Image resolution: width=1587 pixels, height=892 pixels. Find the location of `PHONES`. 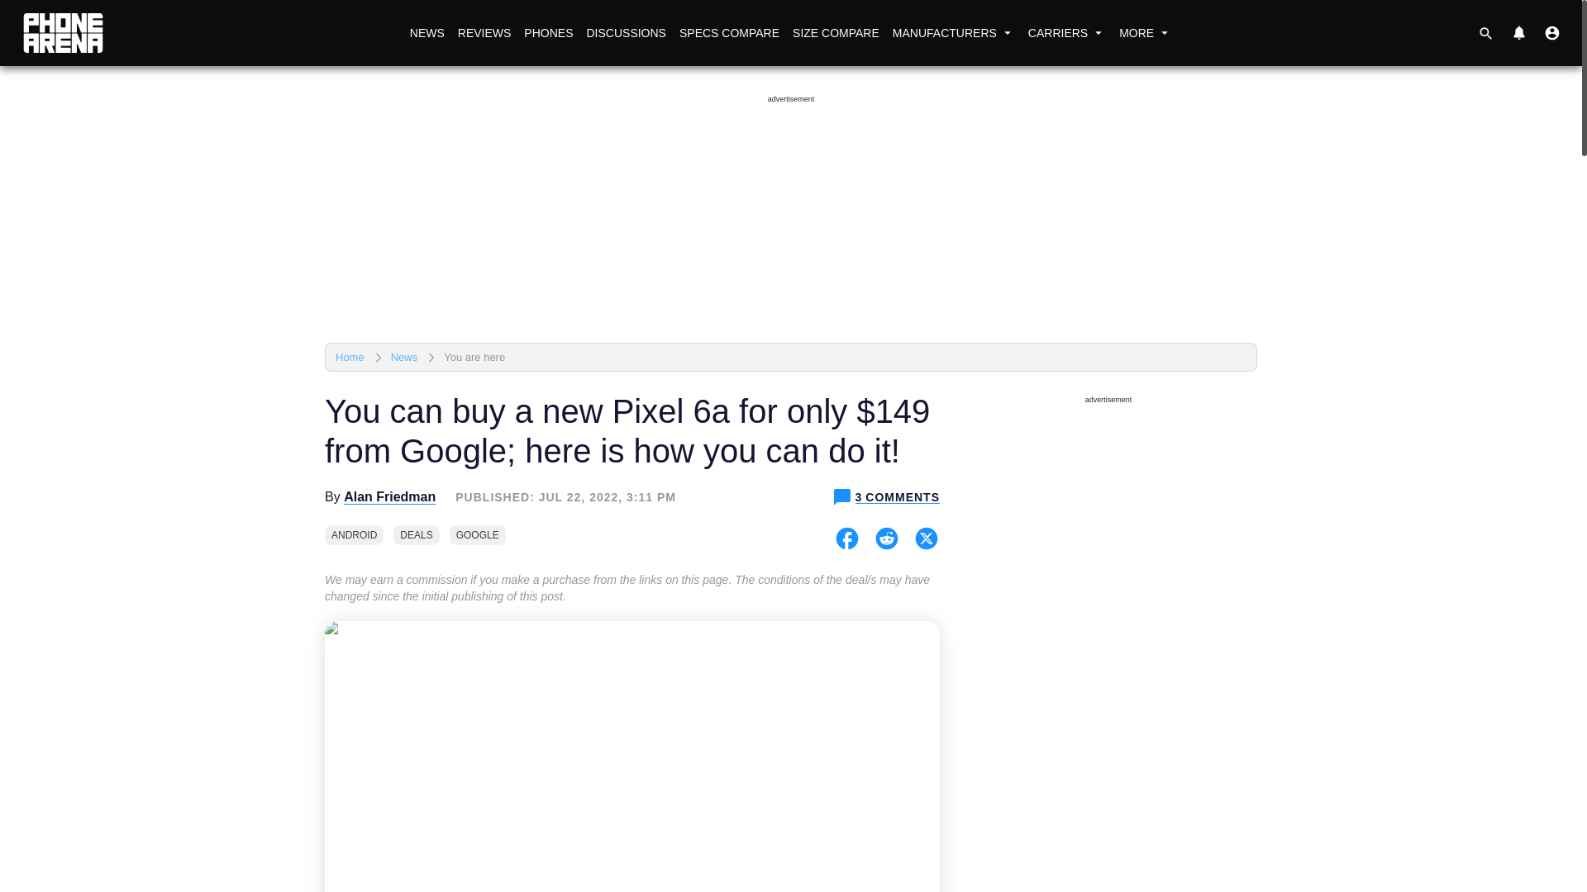

PHONES is located at coordinates (547, 33).